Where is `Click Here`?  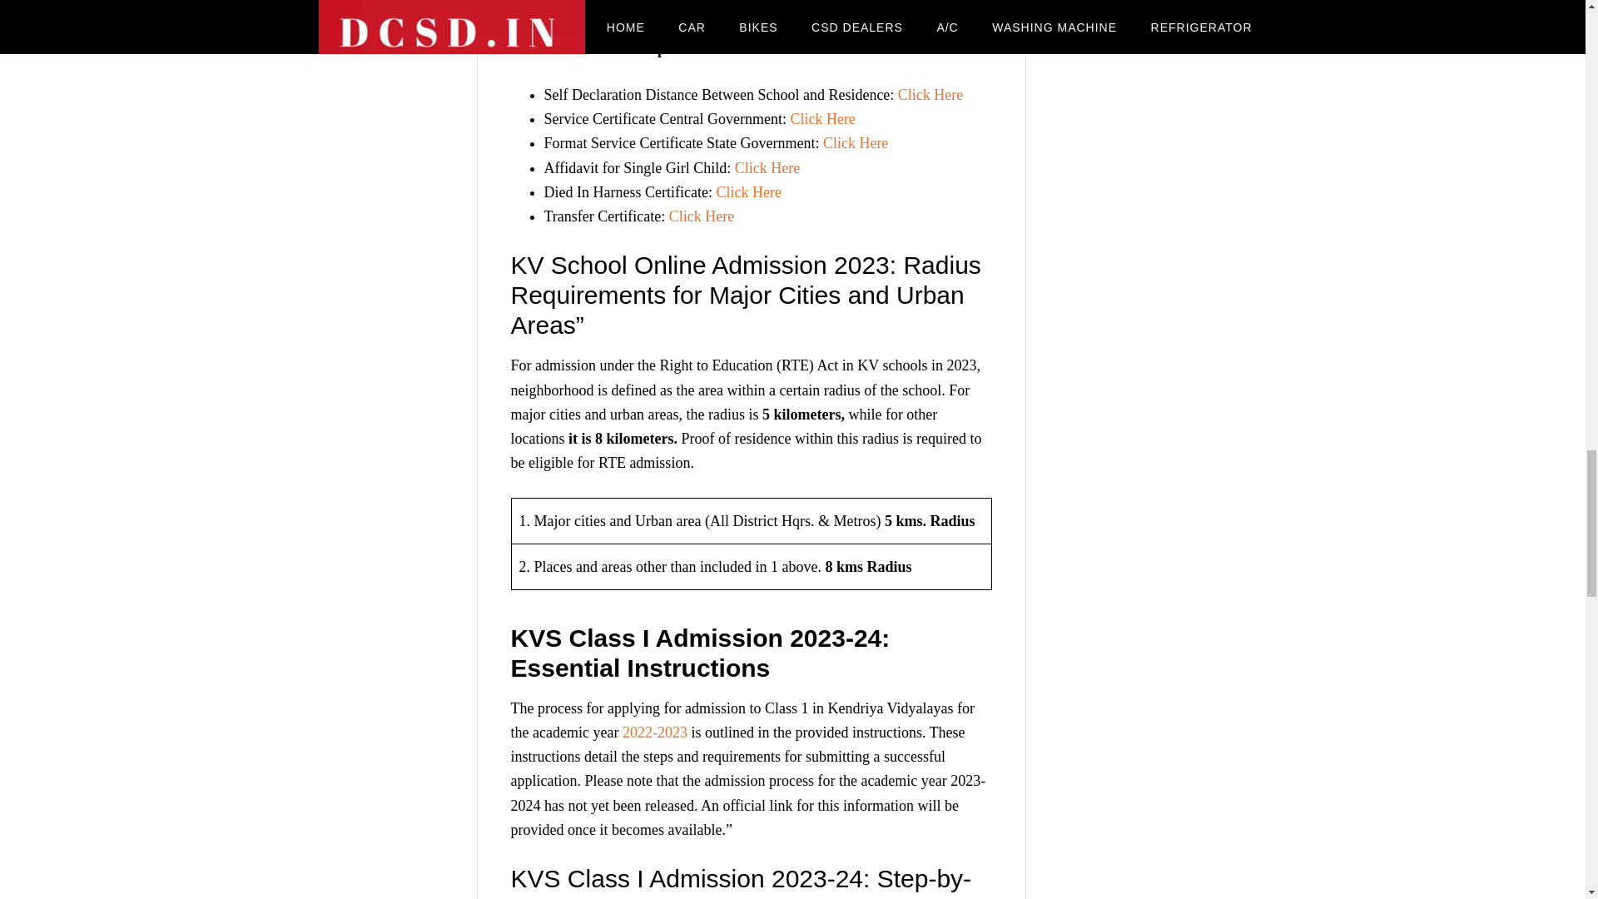 Click Here is located at coordinates (856, 143).